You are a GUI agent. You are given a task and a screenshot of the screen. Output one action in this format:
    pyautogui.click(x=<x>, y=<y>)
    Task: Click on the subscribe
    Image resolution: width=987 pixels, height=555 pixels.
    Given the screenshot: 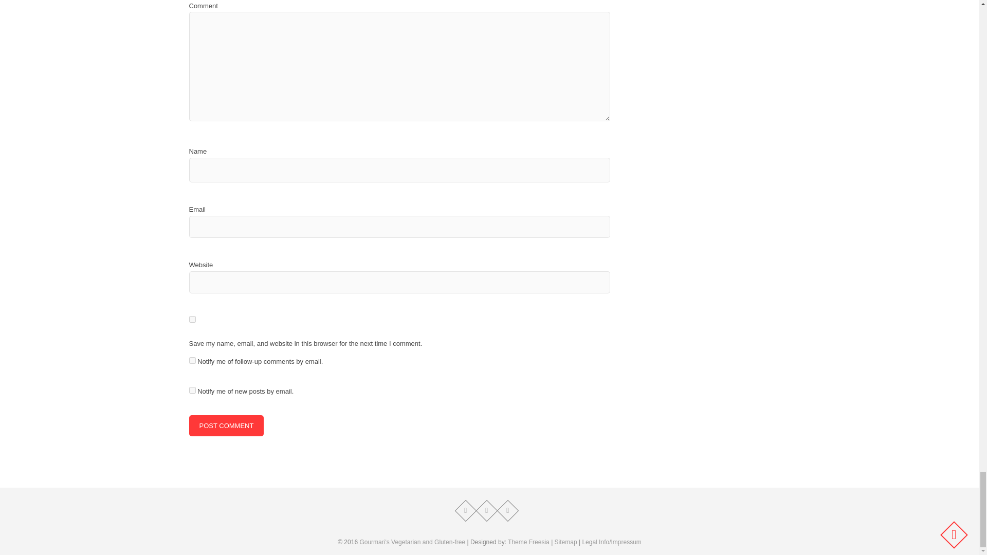 What is the action you would take?
    pyautogui.click(x=192, y=390)
    